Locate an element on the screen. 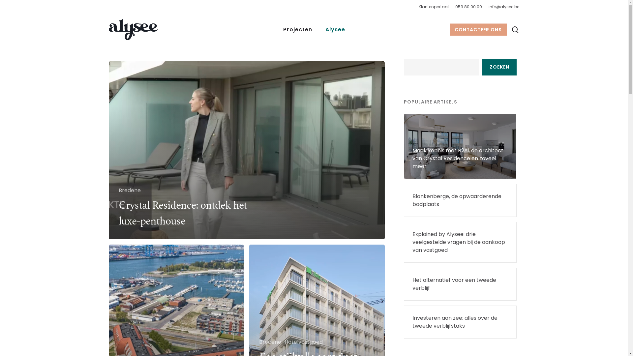 This screenshot has height=356, width=633. Blankenberge, de opwaarderende badplaats is located at coordinates (460, 200).